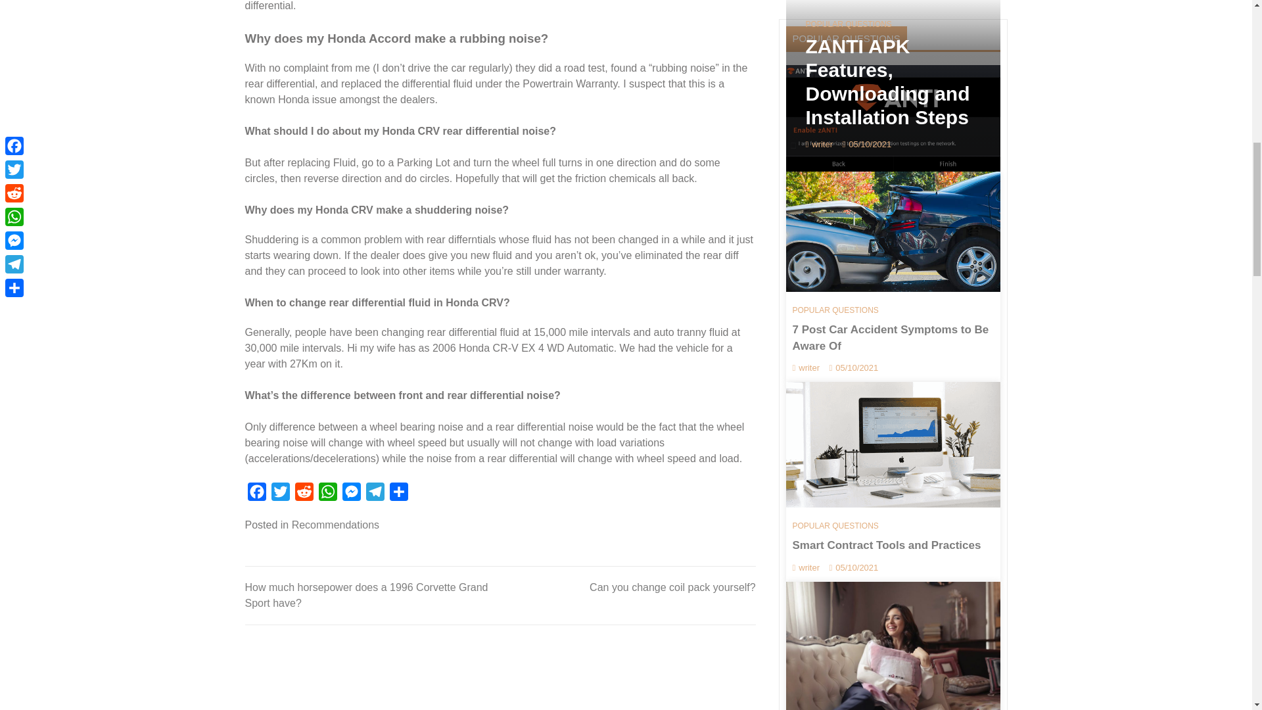 The height and width of the screenshot is (710, 1262). Describe the element at coordinates (304, 494) in the screenshot. I see `Reddit` at that location.